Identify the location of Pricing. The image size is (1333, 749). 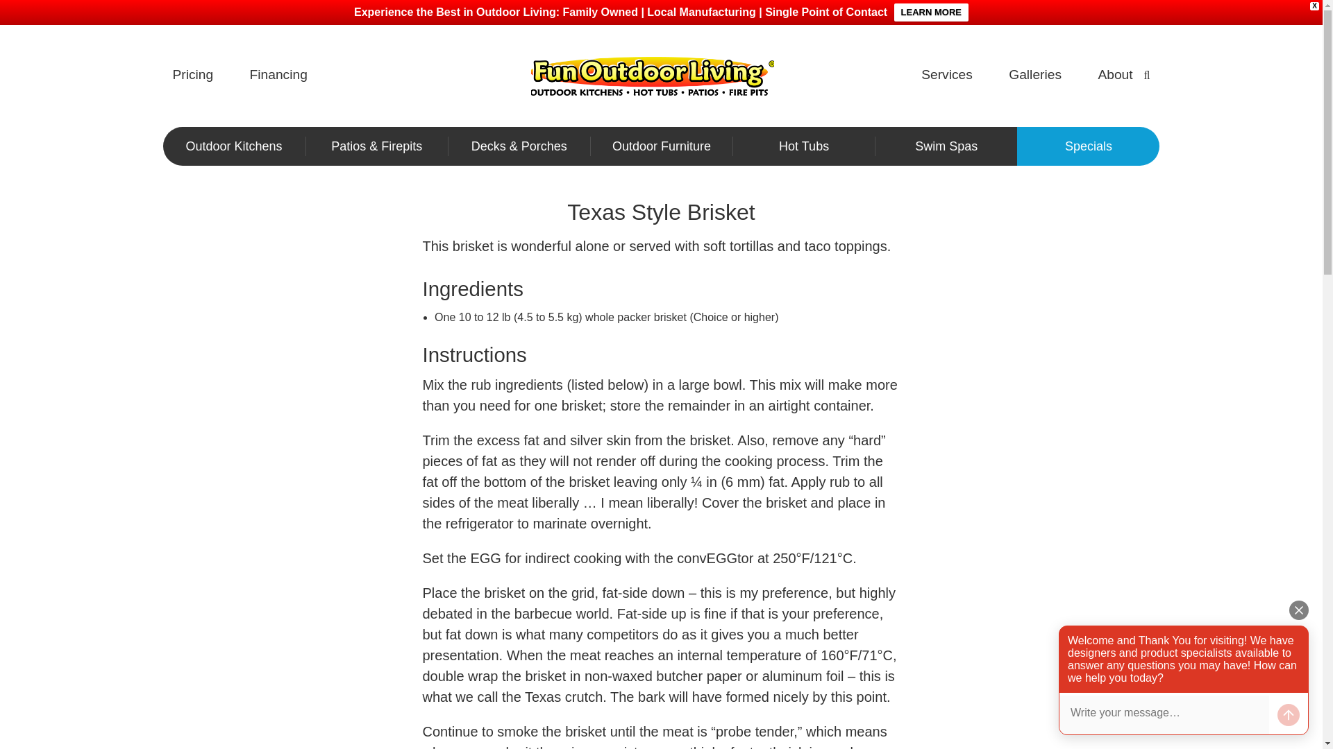
(192, 78).